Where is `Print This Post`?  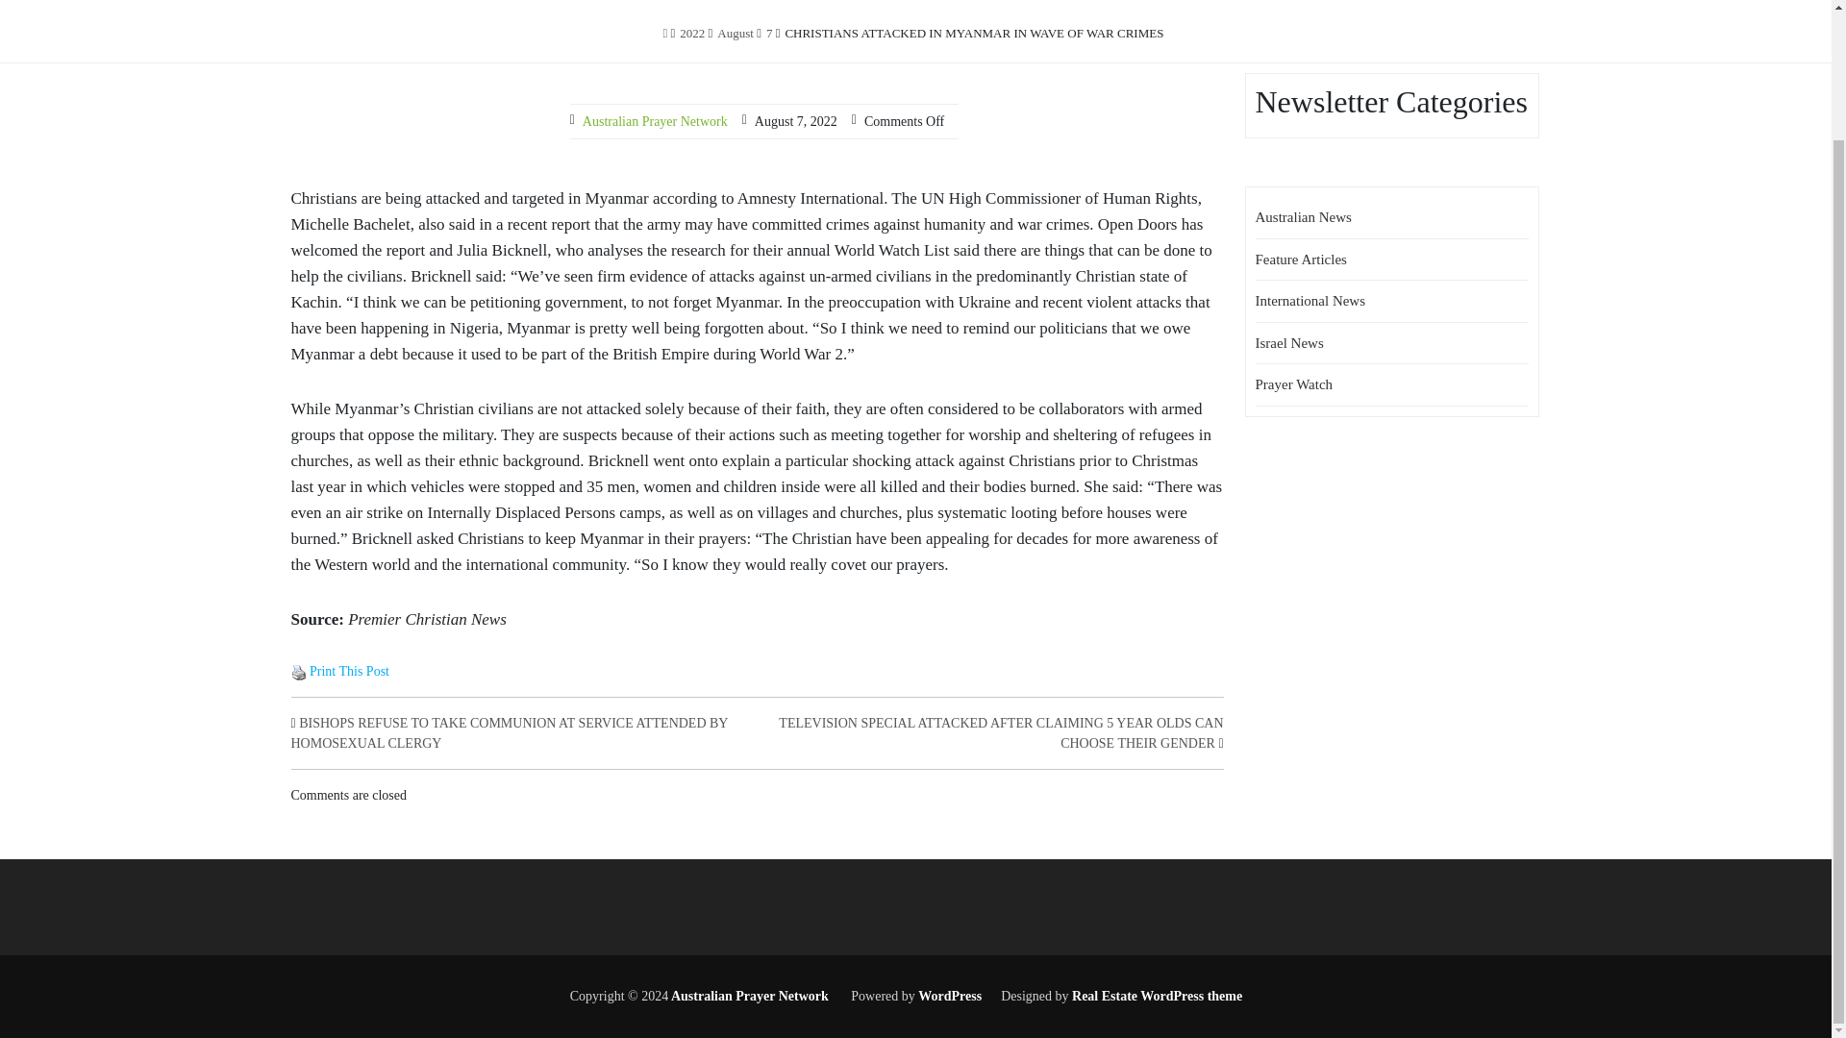
Print This Post is located at coordinates (298, 671).